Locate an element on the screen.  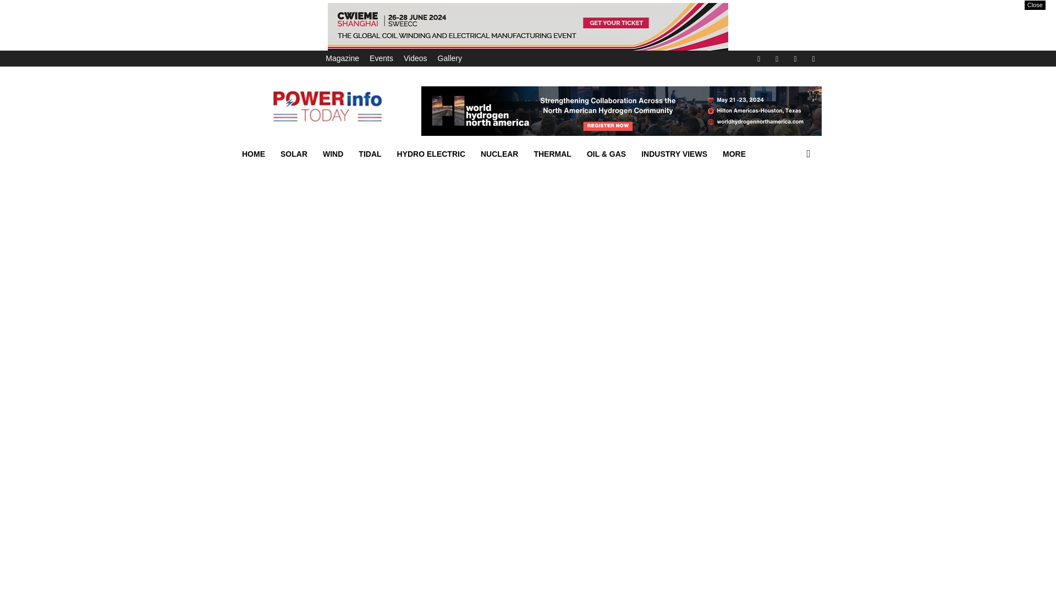
Youtube is located at coordinates (813, 58).